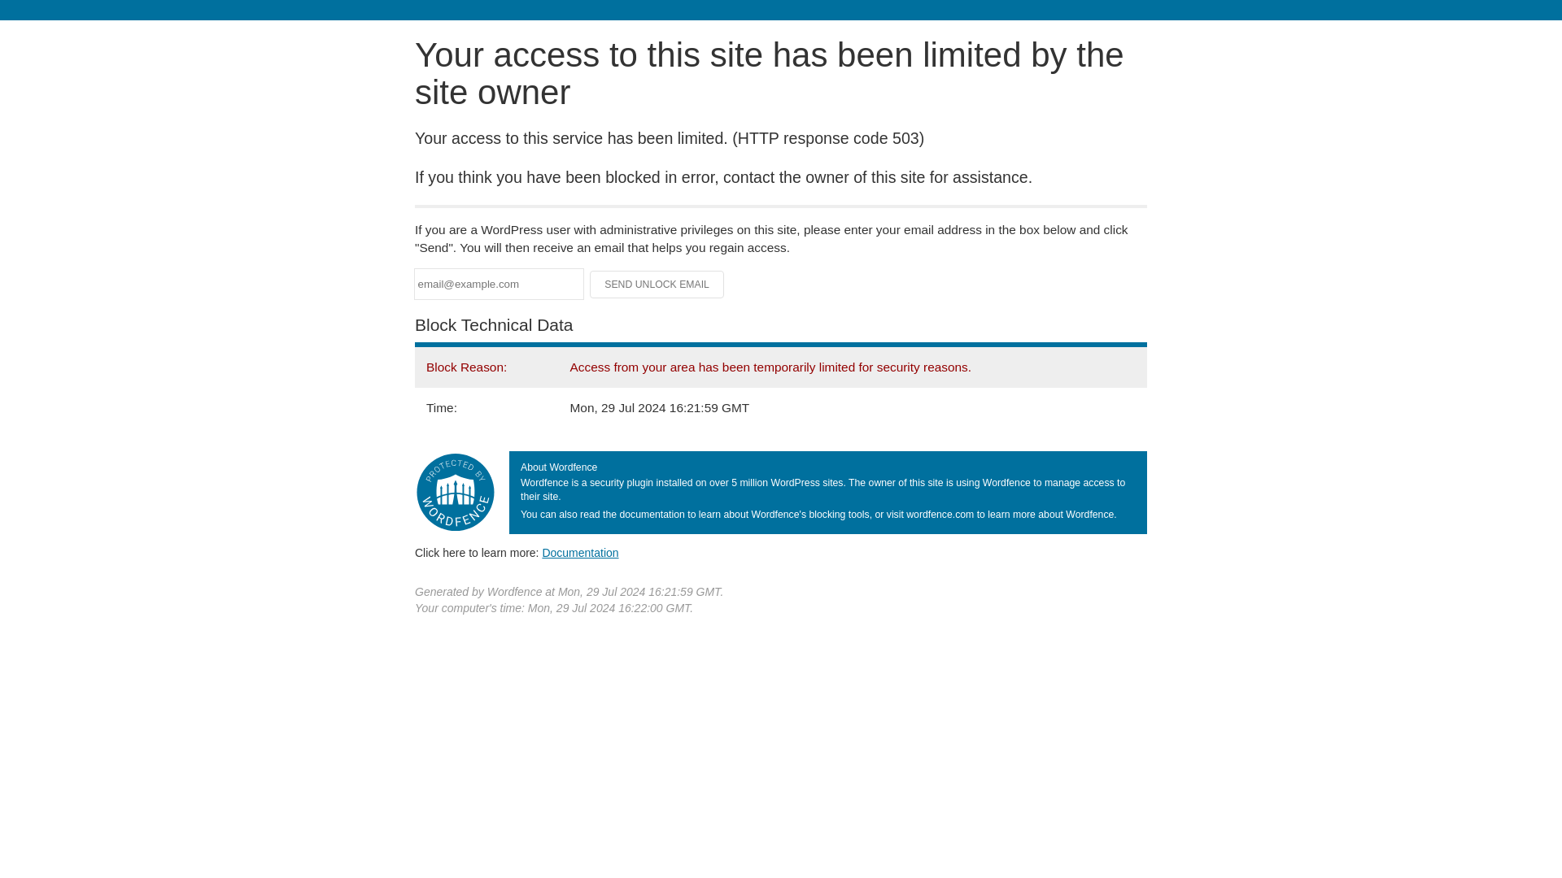 Image resolution: width=1562 pixels, height=878 pixels. Describe the element at coordinates (657, 285) in the screenshot. I see `Send Unlock Email` at that location.